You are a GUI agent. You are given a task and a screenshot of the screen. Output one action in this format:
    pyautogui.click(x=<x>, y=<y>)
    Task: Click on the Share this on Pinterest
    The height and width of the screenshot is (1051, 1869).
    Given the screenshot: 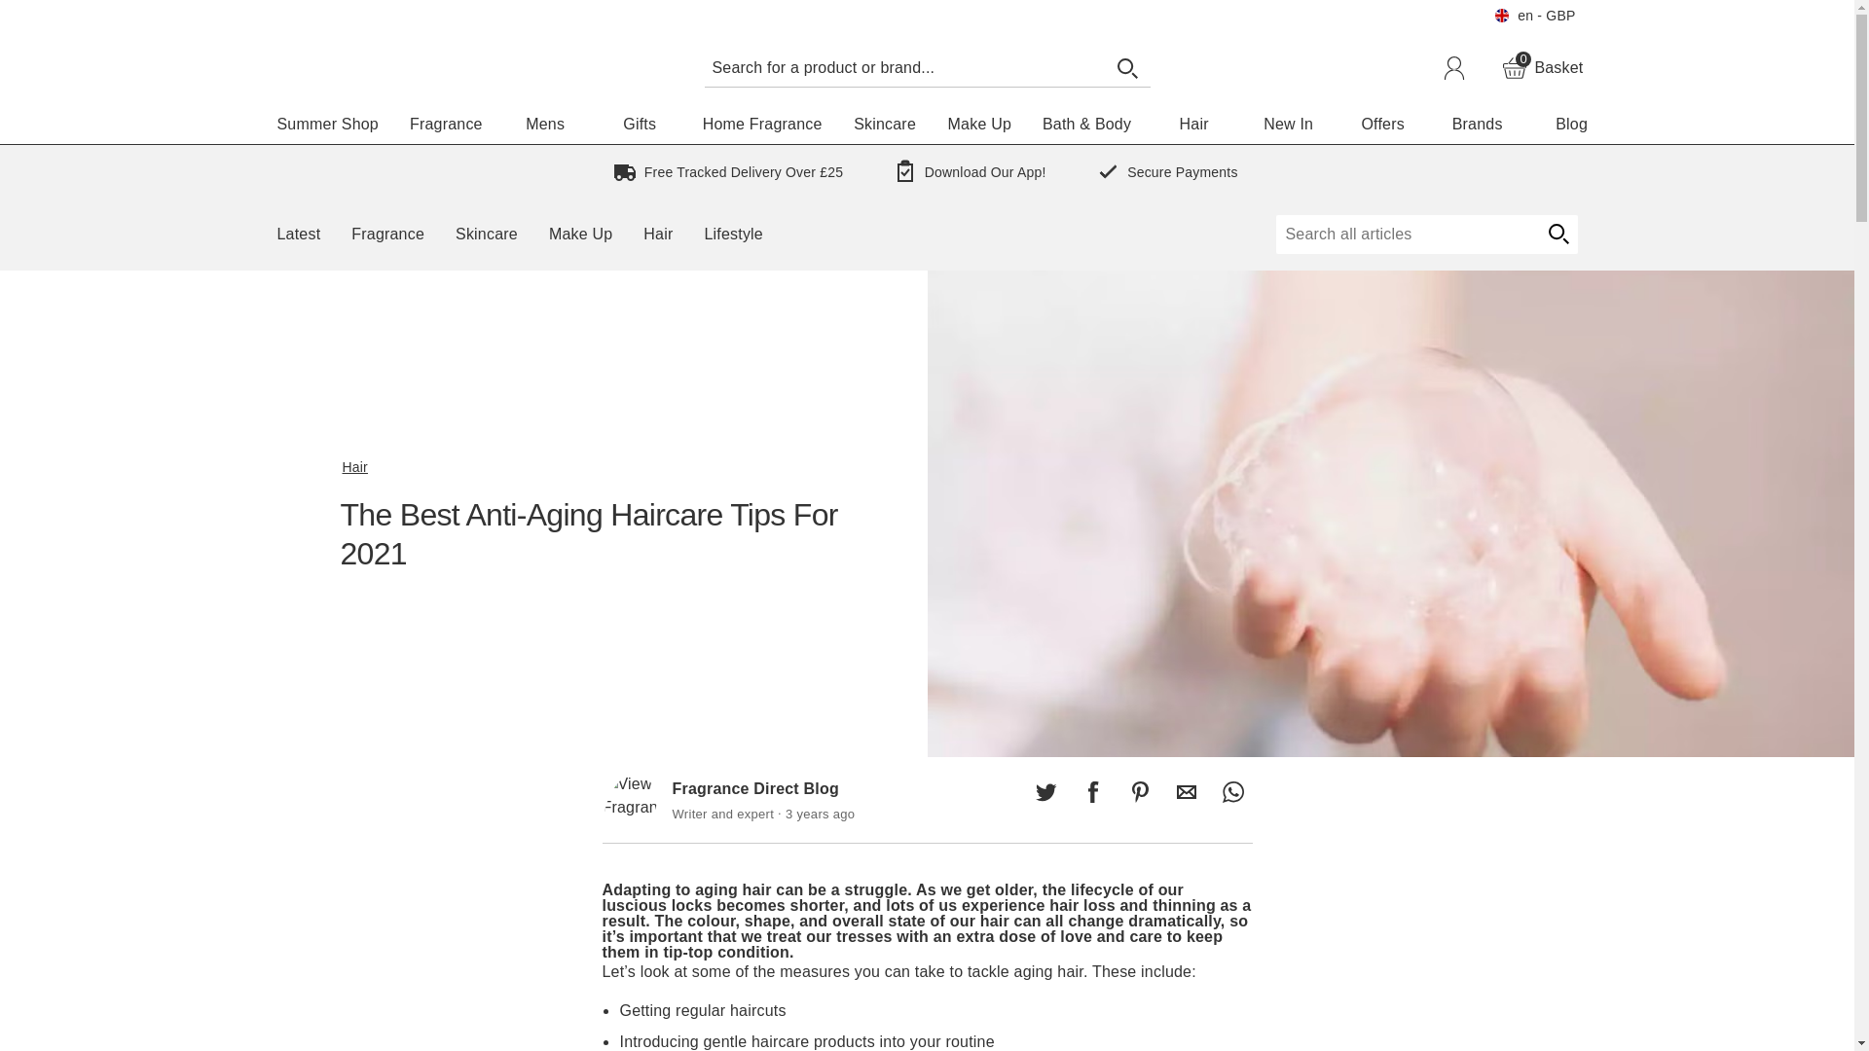 What is the action you would take?
    pyautogui.click(x=1139, y=791)
    